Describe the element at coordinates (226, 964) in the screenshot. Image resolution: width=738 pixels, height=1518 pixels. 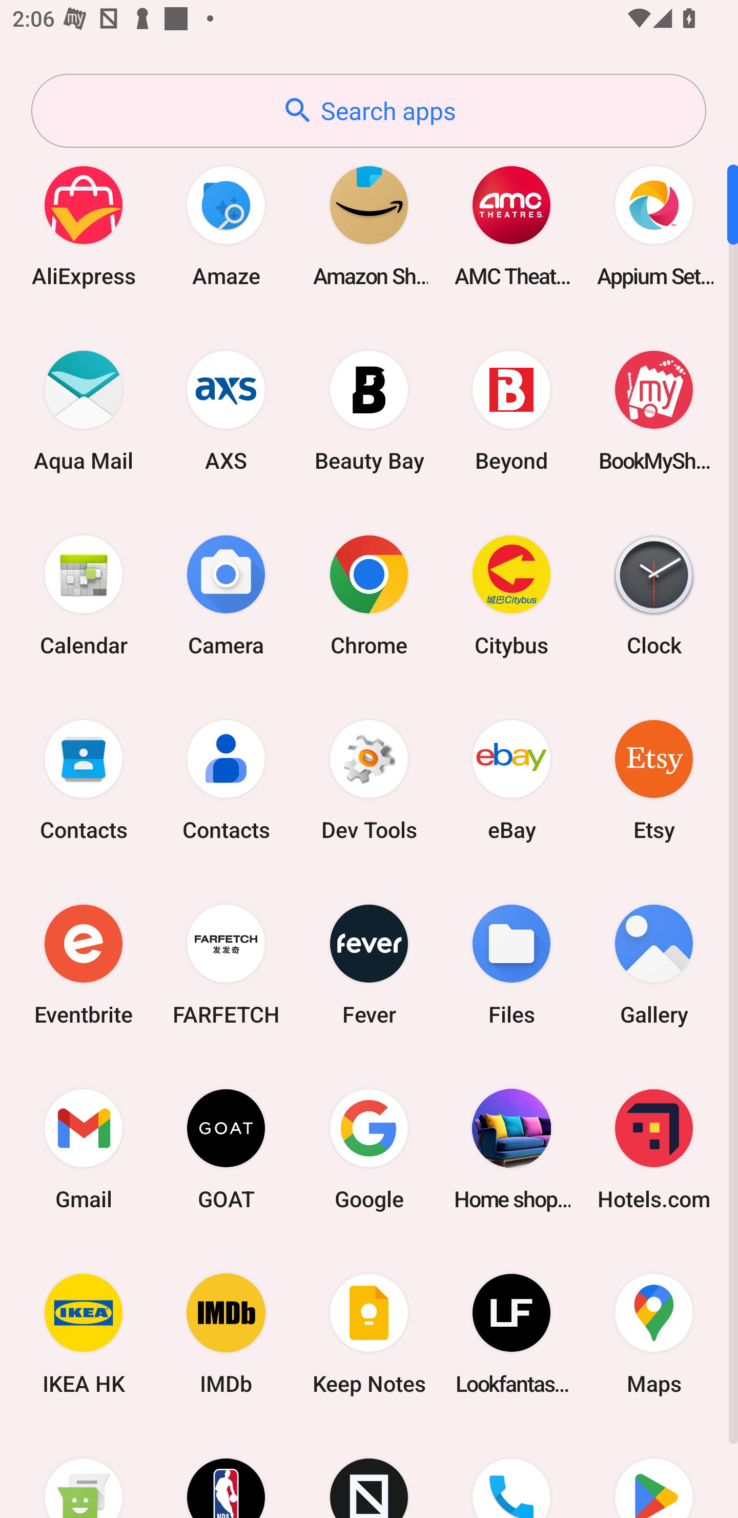
I see `FARFETCH` at that location.